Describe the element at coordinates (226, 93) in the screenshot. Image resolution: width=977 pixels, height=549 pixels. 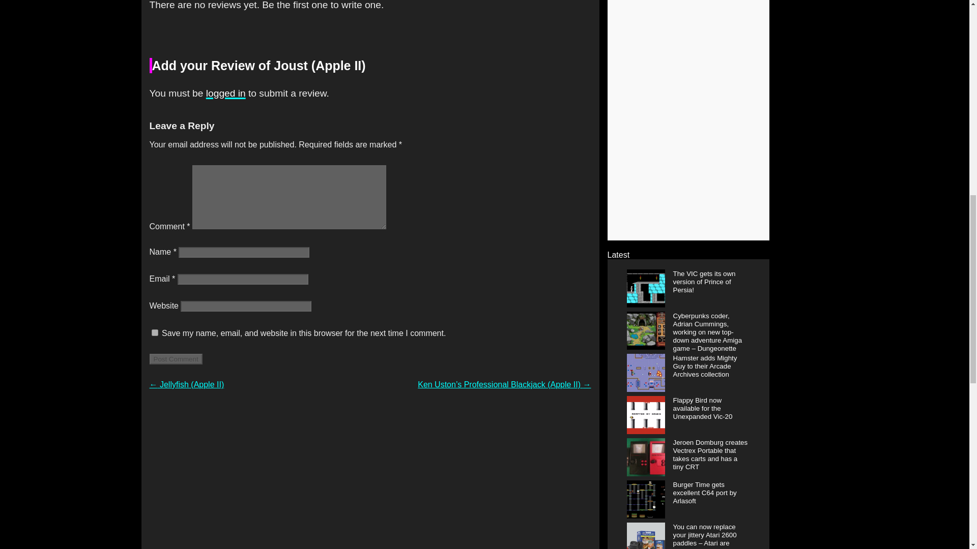
I see `logged in` at that location.